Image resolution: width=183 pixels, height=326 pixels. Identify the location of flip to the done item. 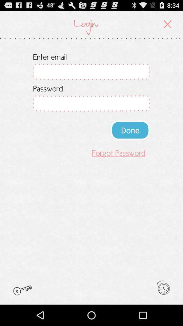
(130, 130).